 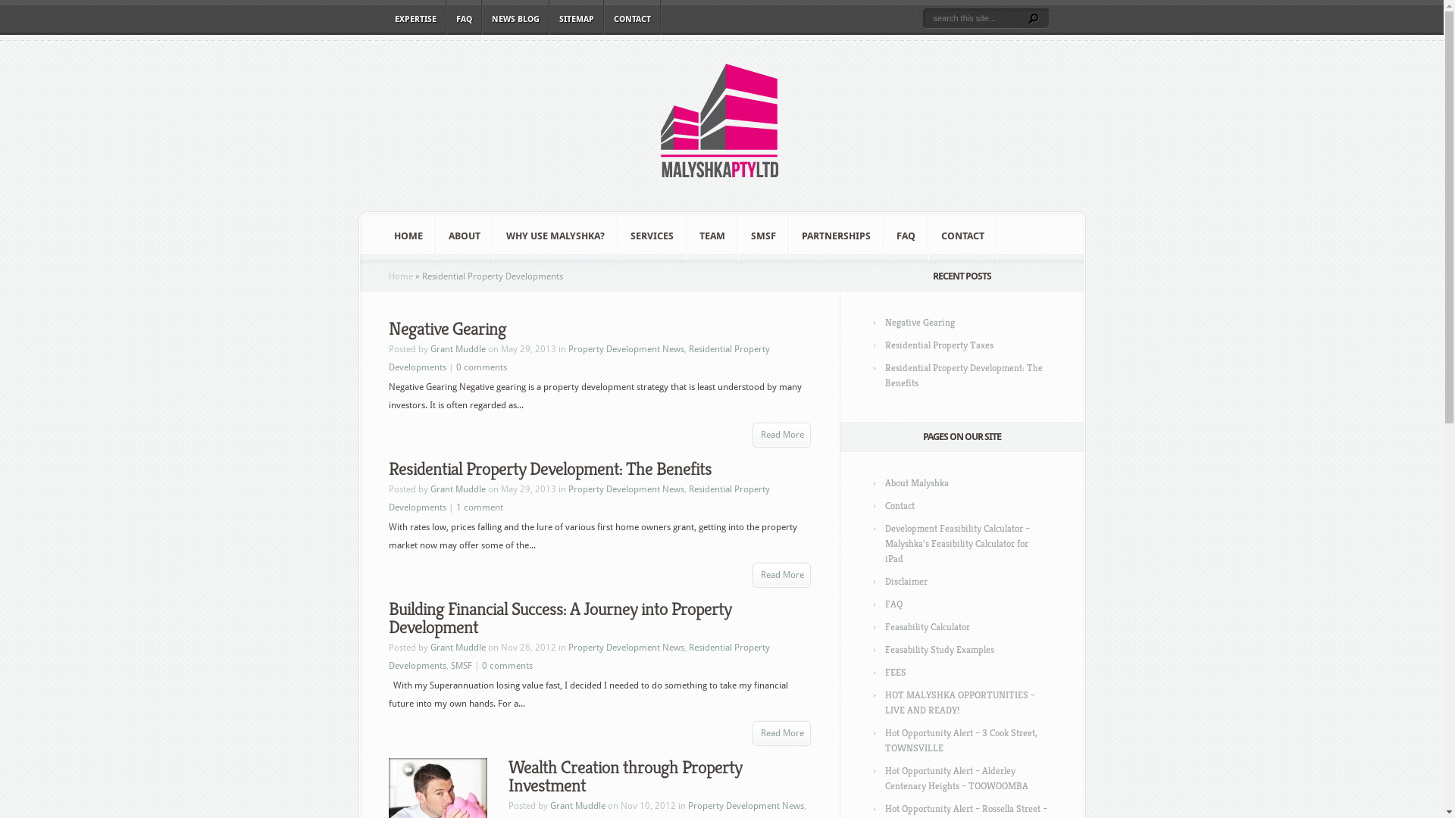 I want to click on Contact, so click(x=900, y=506).